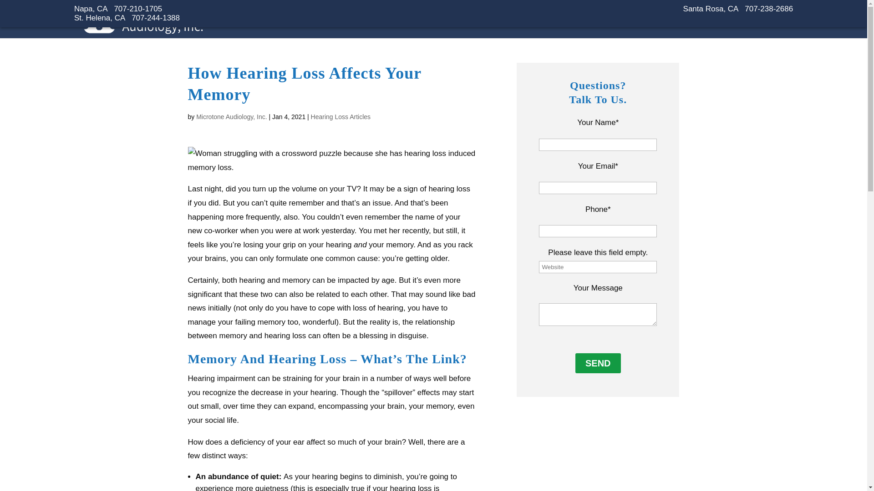 The width and height of the screenshot is (874, 491). What do you see at coordinates (137, 9) in the screenshot?
I see `707-210-1705` at bounding box center [137, 9].